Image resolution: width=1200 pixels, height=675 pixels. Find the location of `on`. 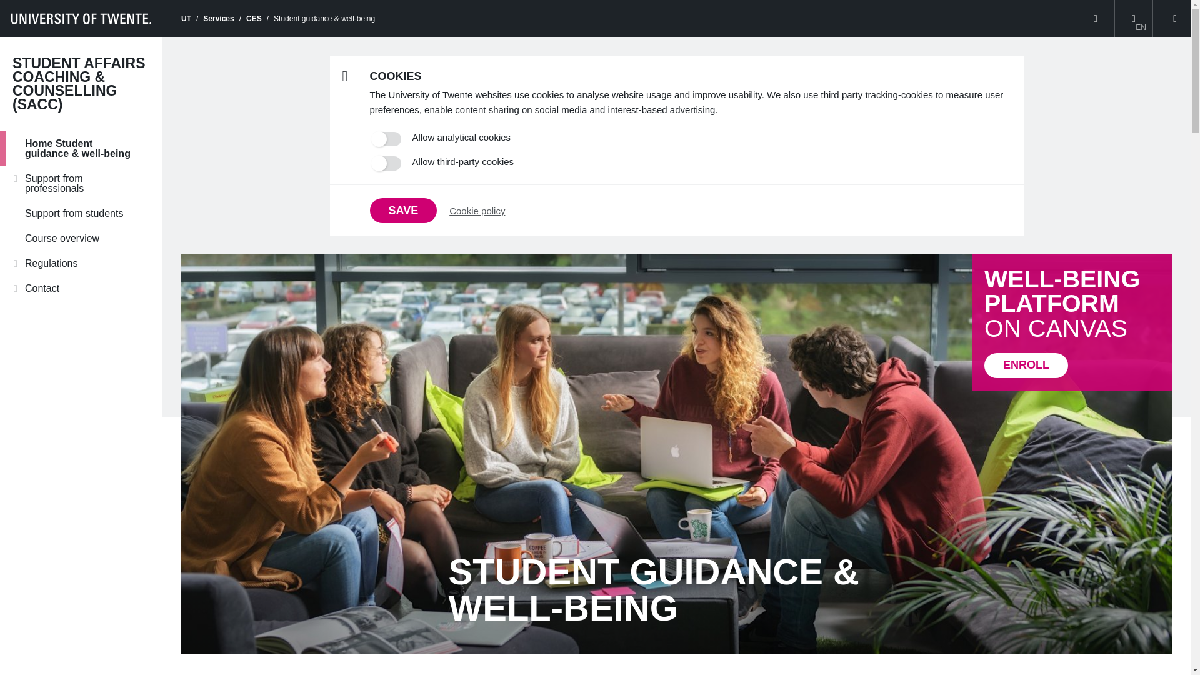

on is located at coordinates (386, 163).